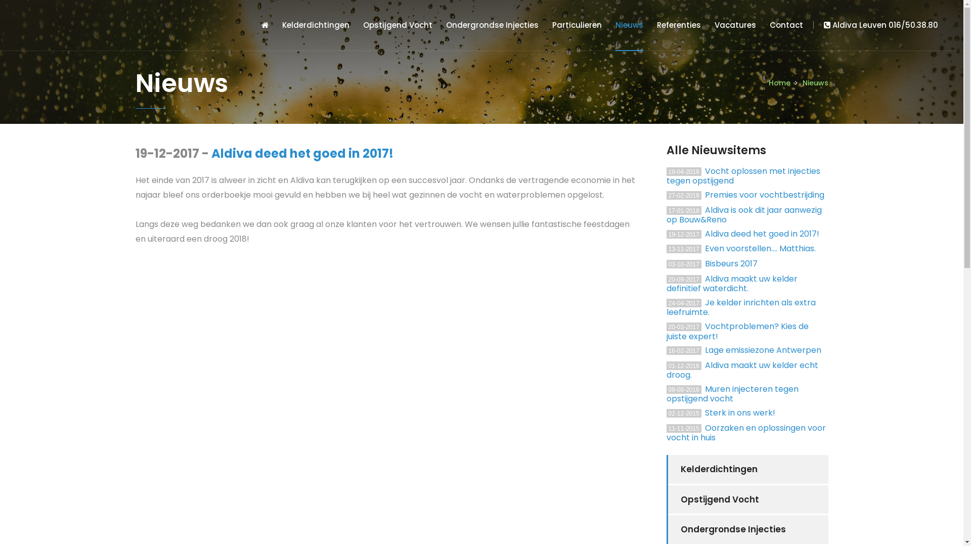 The width and height of the screenshot is (971, 546). What do you see at coordinates (741, 307) in the screenshot?
I see `Je kelder inrichten als extra leefruimte.` at bounding box center [741, 307].